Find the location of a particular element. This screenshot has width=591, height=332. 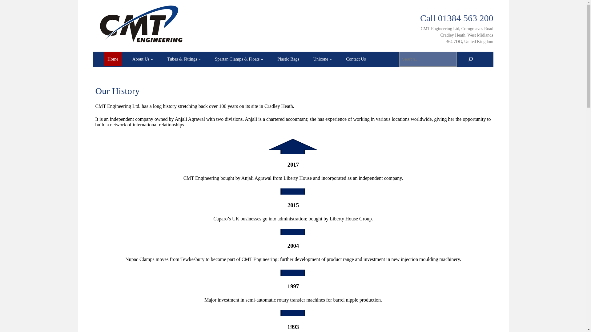

Plastic Bags is located at coordinates (288, 59).